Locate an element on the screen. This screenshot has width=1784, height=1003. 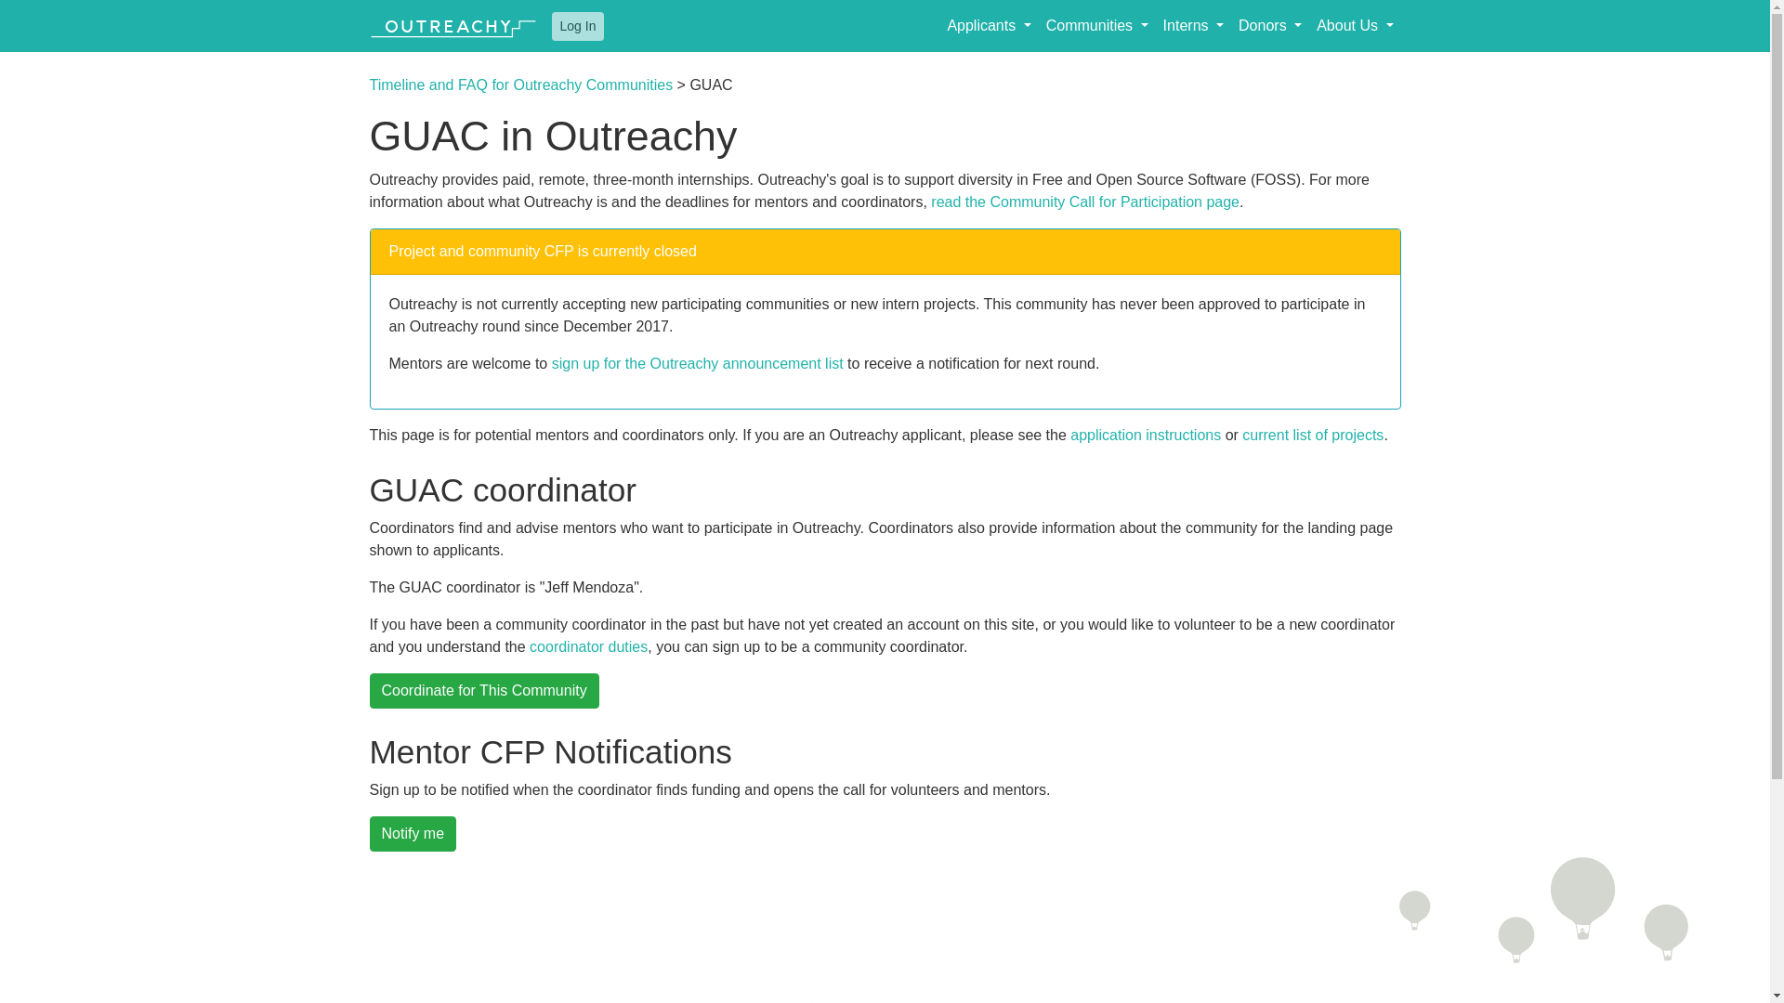
About Us is located at coordinates (1355, 25).